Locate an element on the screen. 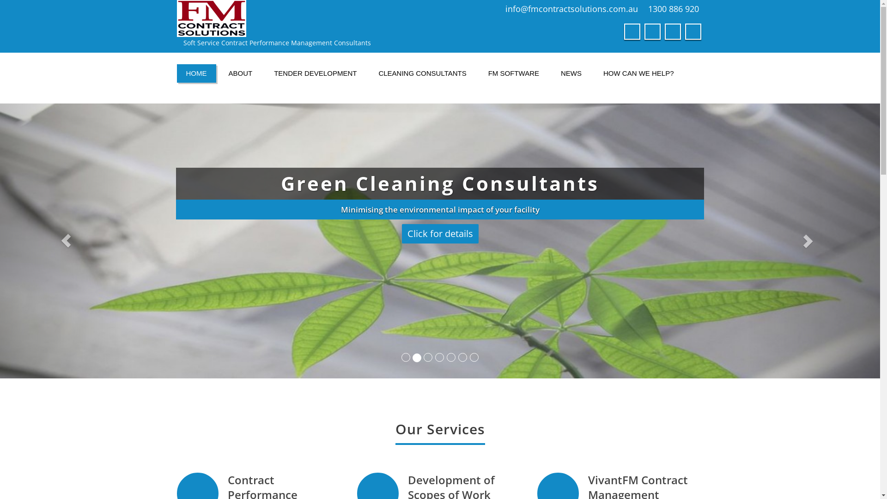 This screenshot has height=499, width=887. info@fmcontractsolutions.com.au is located at coordinates (572, 9).